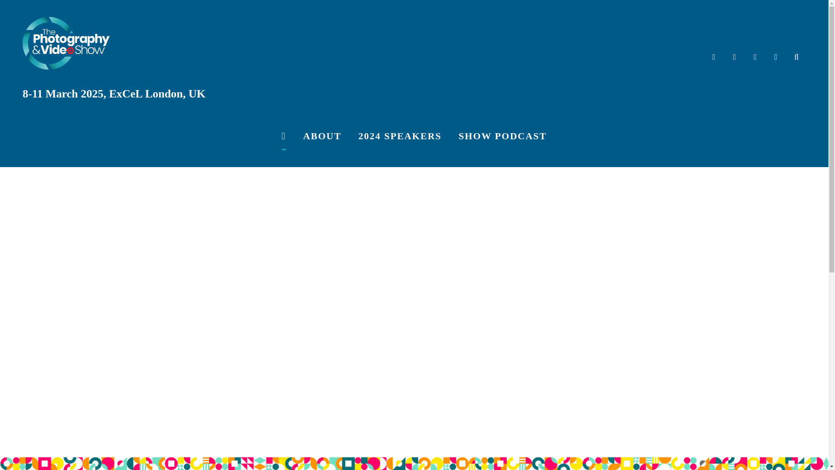 The image size is (835, 470). I want to click on Search, so click(796, 57).